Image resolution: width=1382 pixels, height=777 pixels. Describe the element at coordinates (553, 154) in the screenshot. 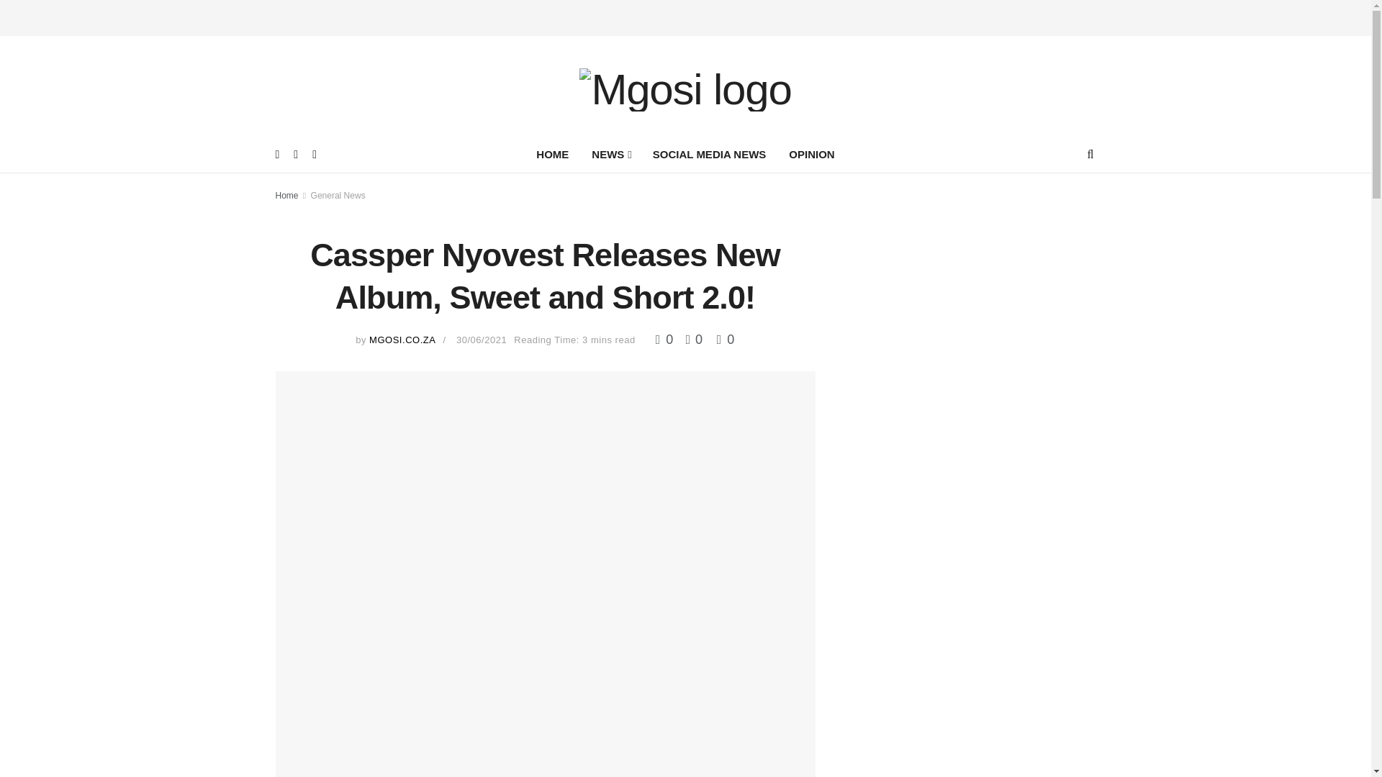

I see `HOME` at that location.